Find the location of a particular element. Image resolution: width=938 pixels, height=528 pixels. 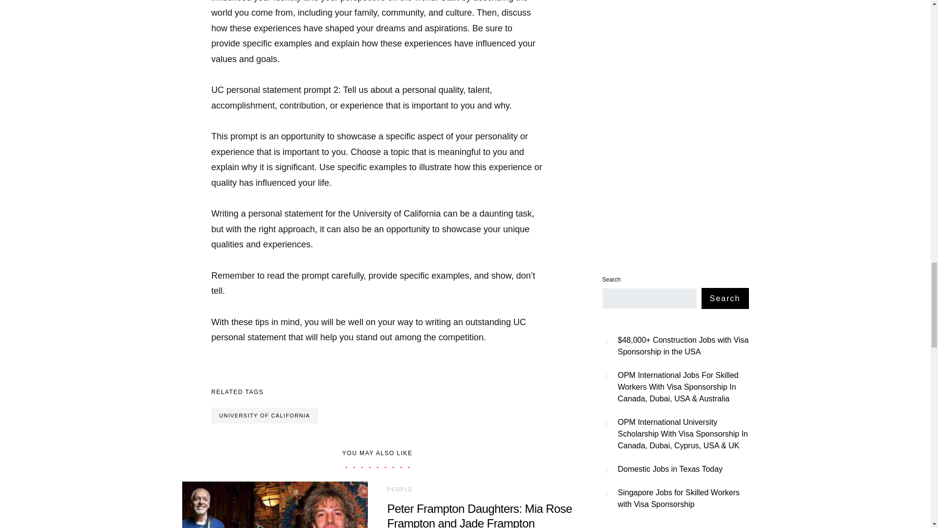

PEOPLE is located at coordinates (400, 489).